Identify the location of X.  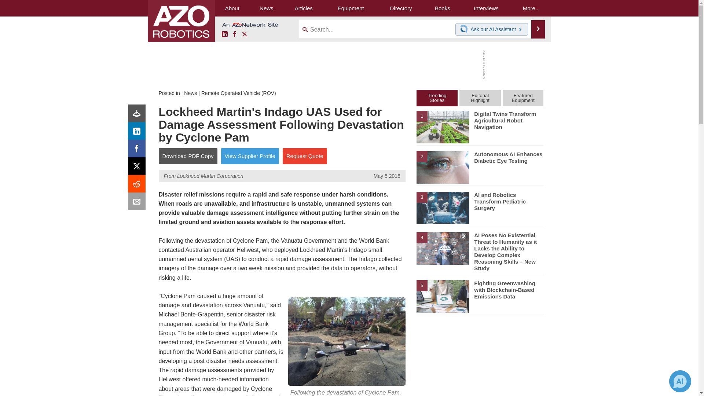
(138, 168).